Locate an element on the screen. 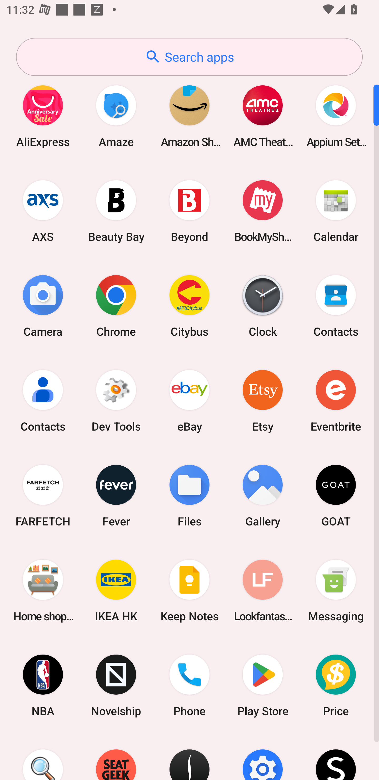 This screenshot has height=780, width=379. FARFETCH is located at coordinates (43, 495).